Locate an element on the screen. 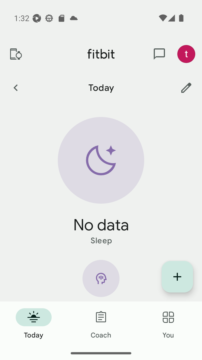 This screenshot has height=360, width=202. You is located at coordinates (168, 324).